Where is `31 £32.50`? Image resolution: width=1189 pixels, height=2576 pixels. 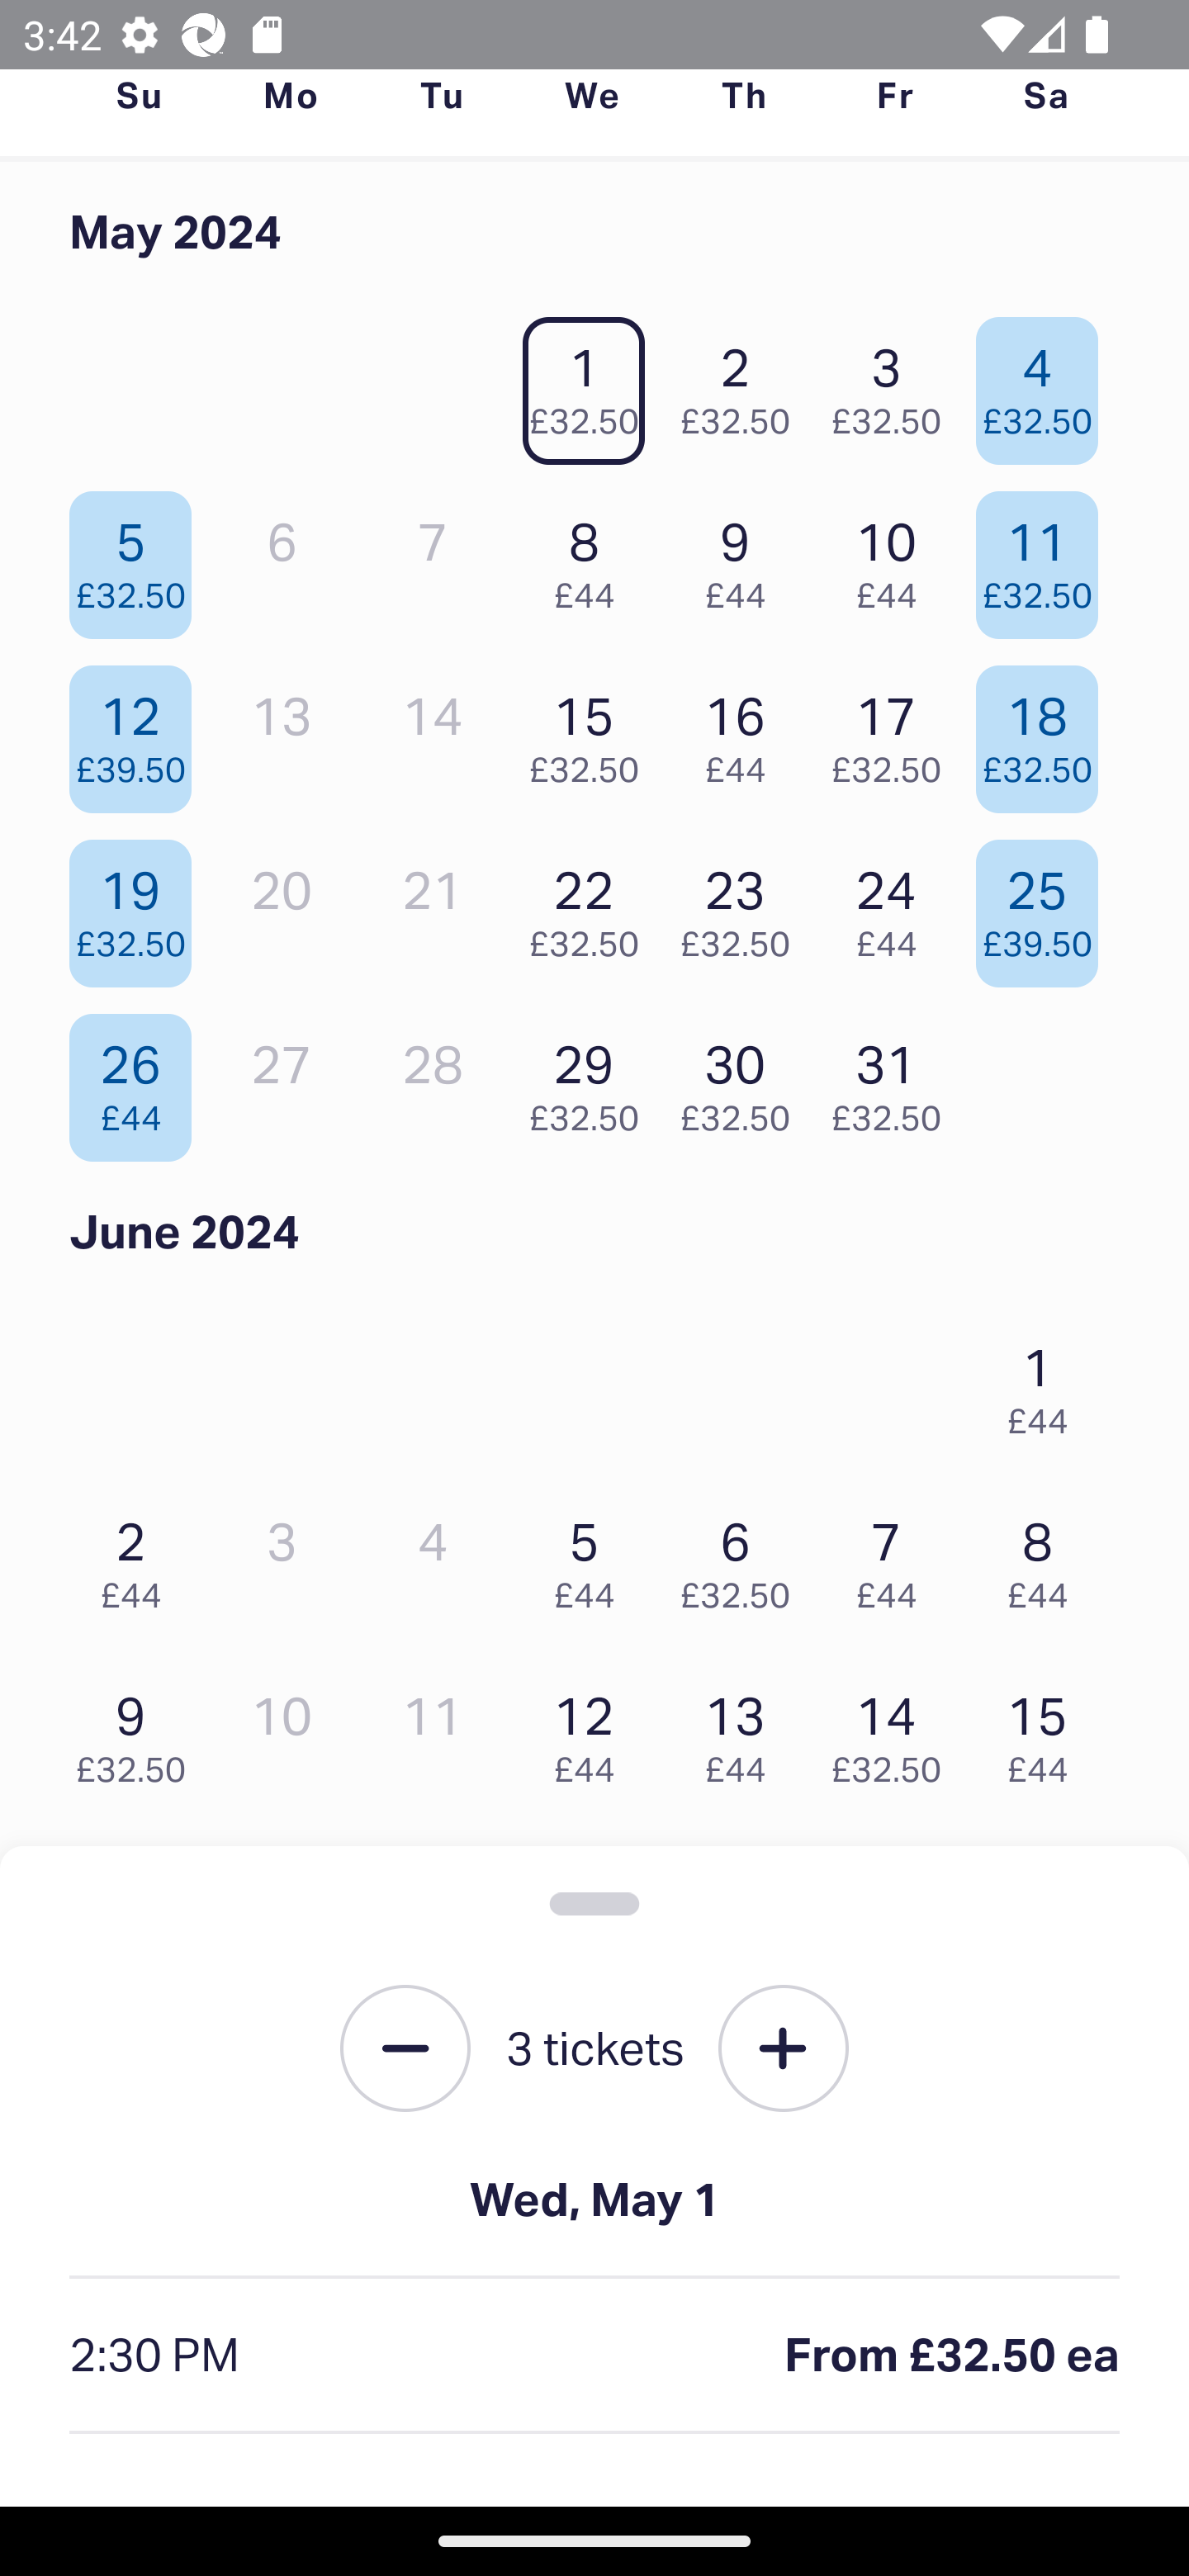 31 £32.50 is located at coordinates (894, 1080).